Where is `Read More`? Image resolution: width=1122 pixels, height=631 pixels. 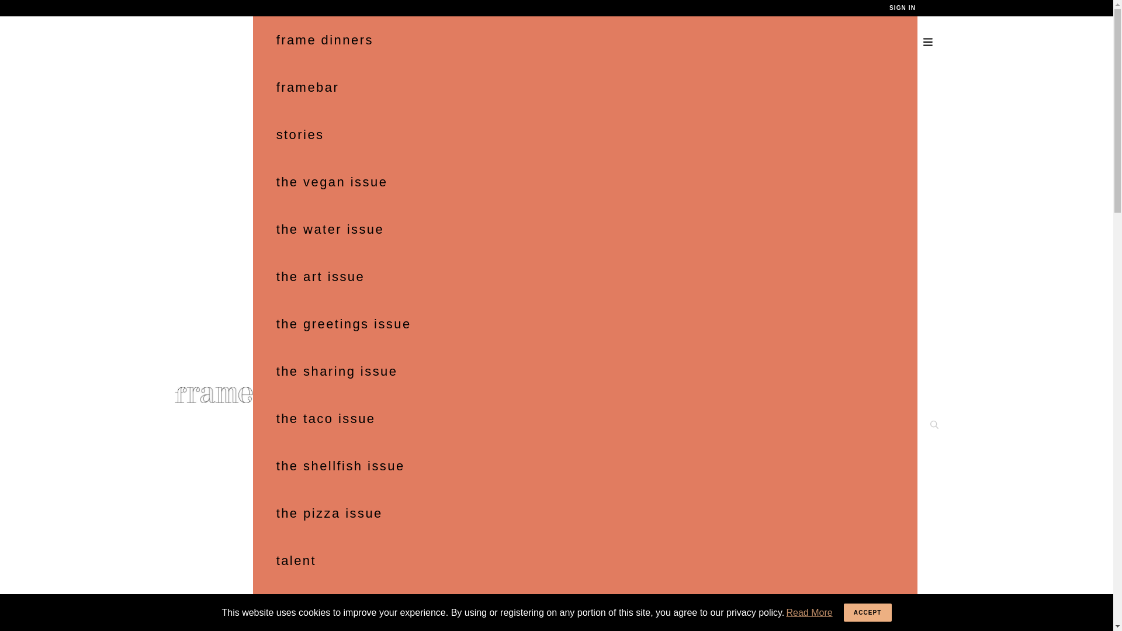
Read More is located at coordinates (809, 612).